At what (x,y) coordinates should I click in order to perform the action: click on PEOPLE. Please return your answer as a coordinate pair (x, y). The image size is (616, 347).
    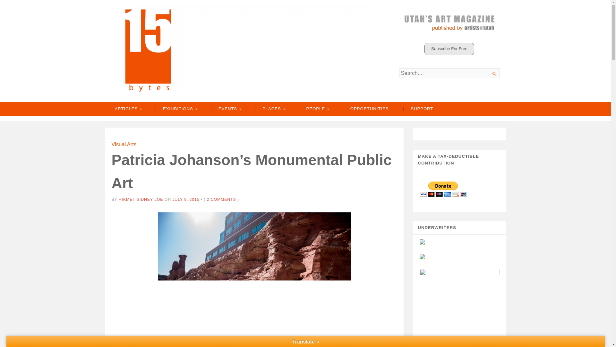
    Looking at the image, I should click on (313, 109).